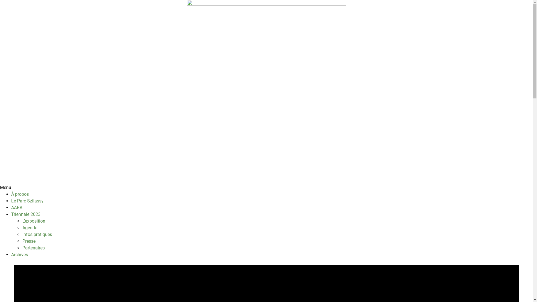  I want to click on Infos pratiques, so click(37, 234).